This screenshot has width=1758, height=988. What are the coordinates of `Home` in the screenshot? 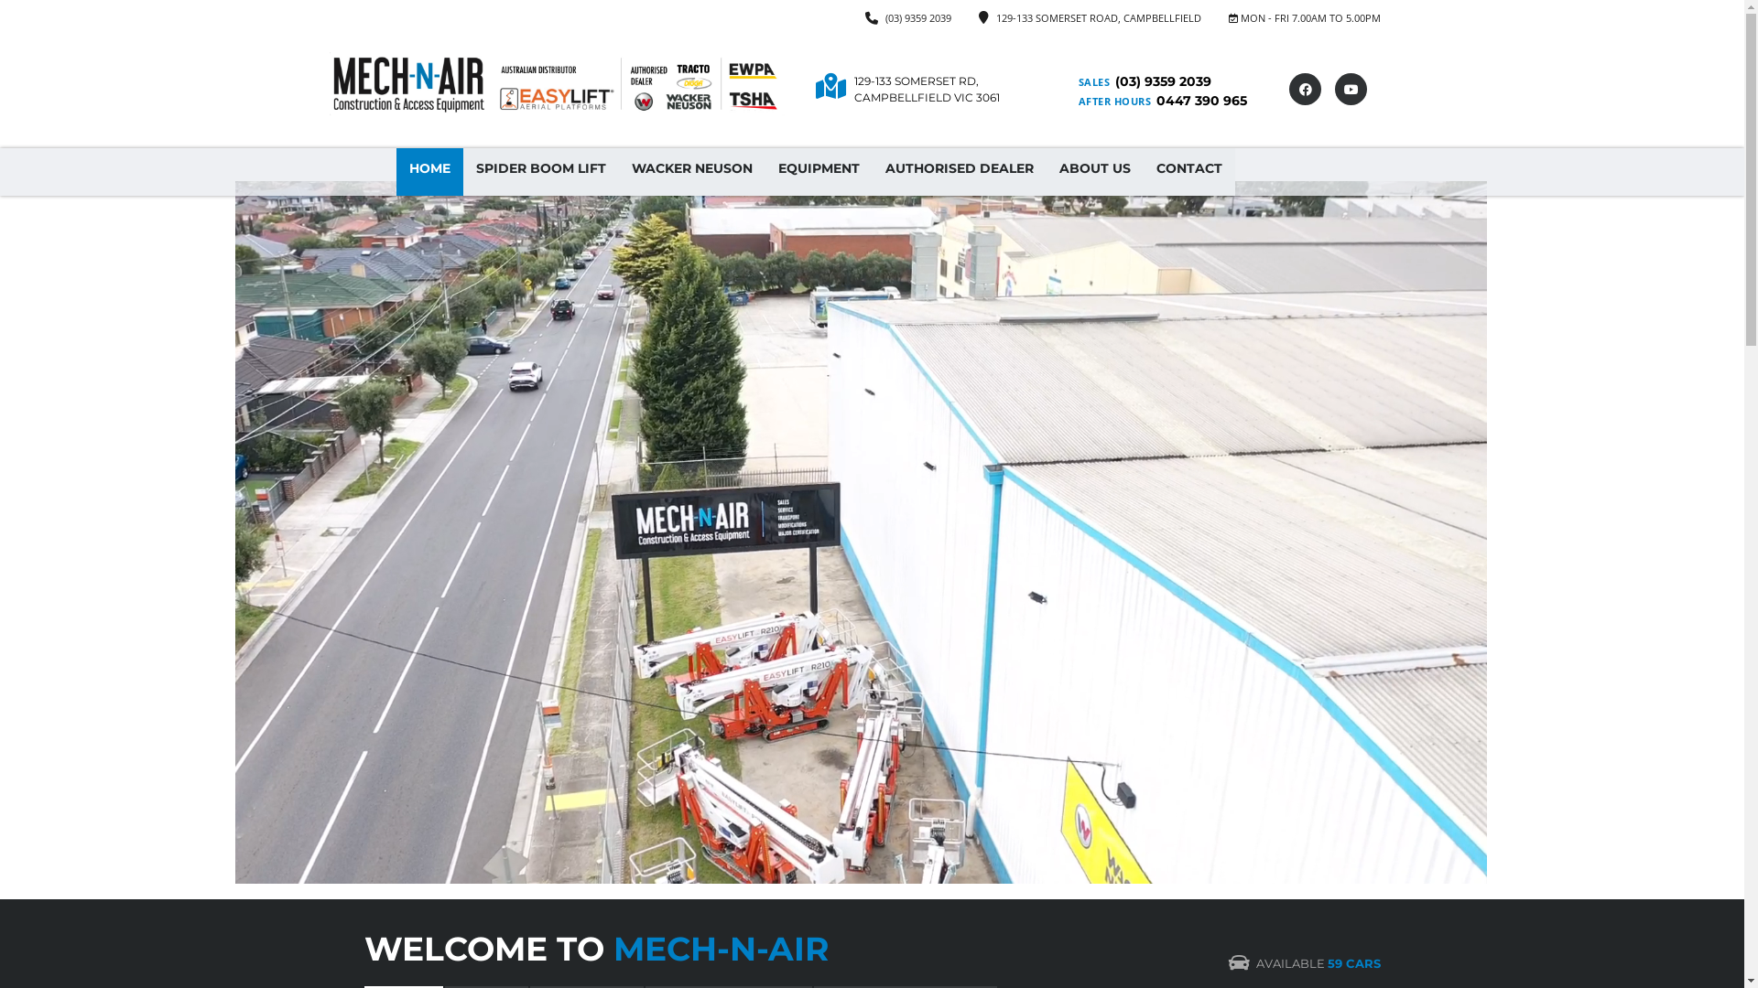 It's located at (557, 85).